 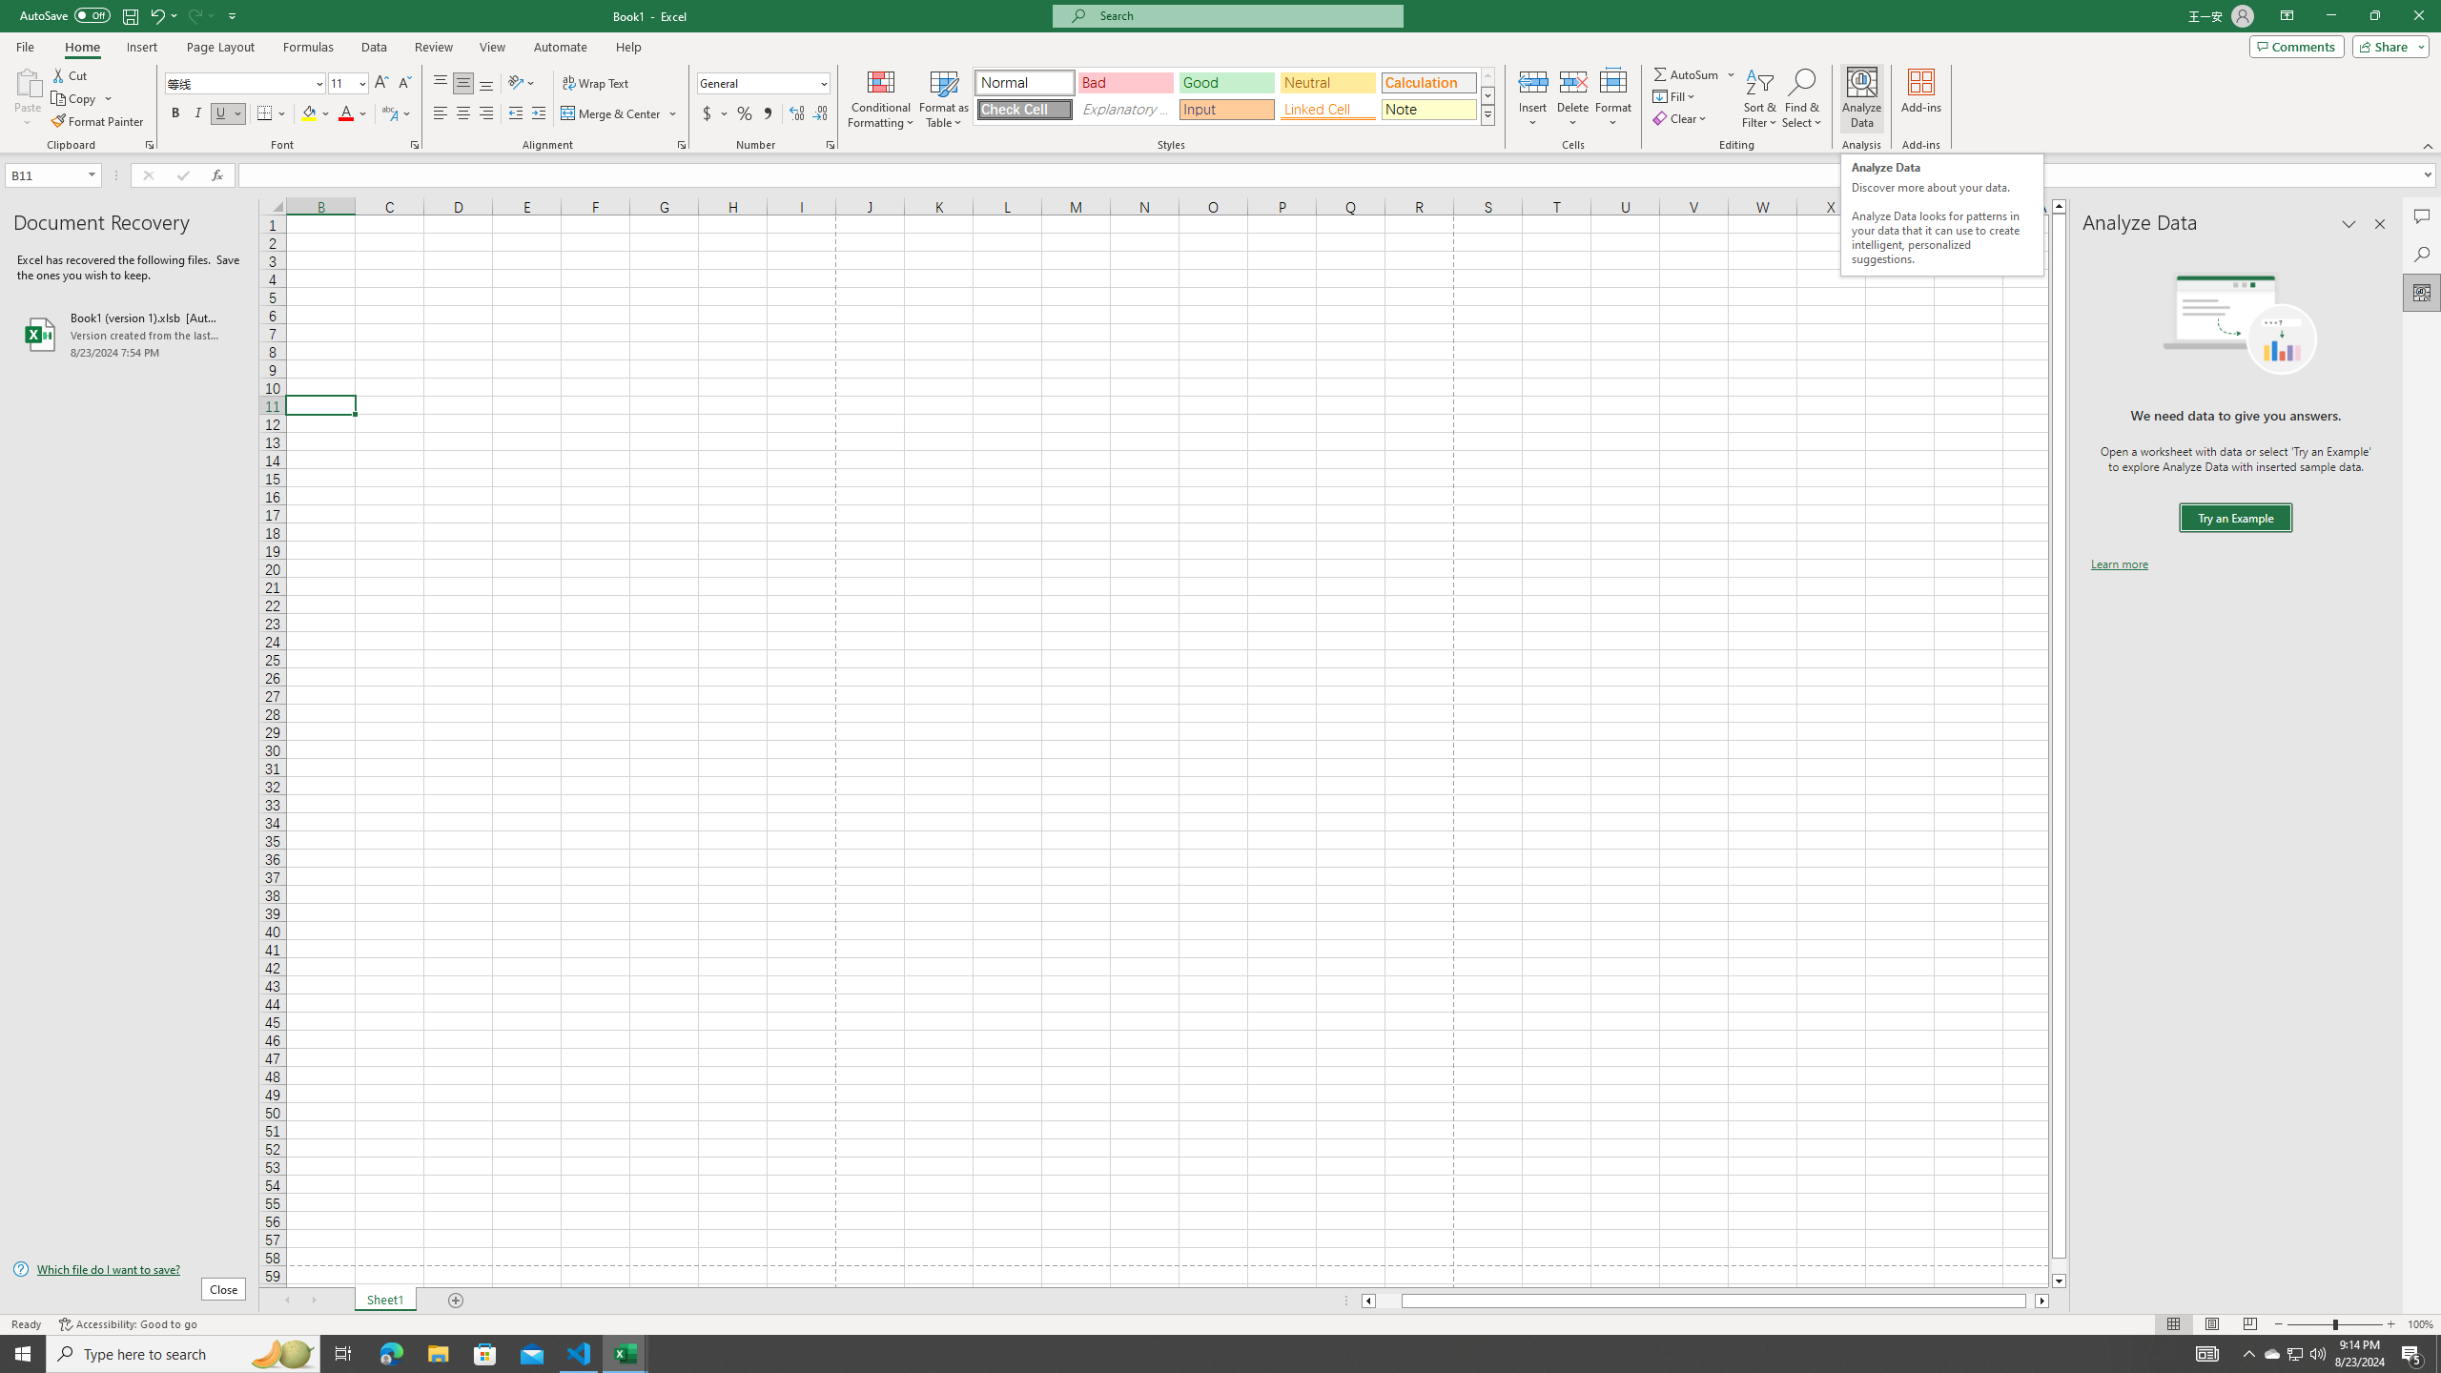 What do you see at coordinates (75, 99) in the screenshot?
I see `Copy` at bounding box center [75, 99].